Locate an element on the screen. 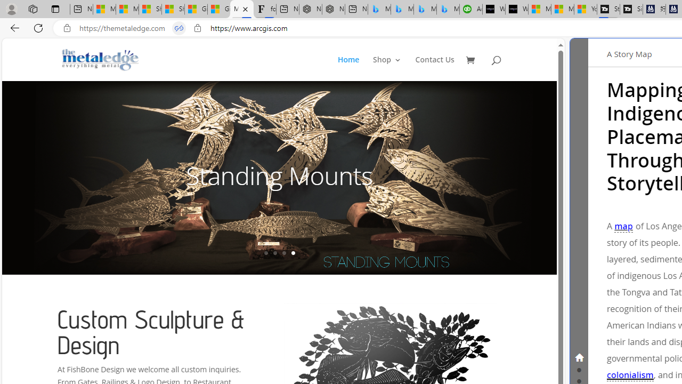 The width and height of the screenshot is (682, 384). Personal Profile is located at coordinates (11, 9).